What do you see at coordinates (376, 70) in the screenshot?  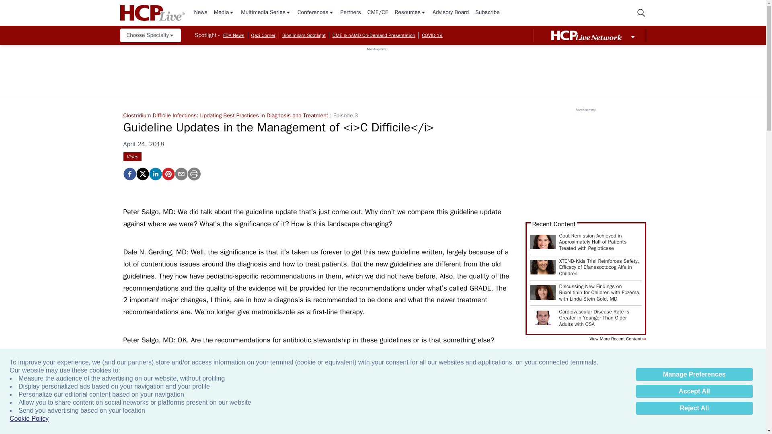 I see `3rd party ad content` at bounding box center [376, 70].